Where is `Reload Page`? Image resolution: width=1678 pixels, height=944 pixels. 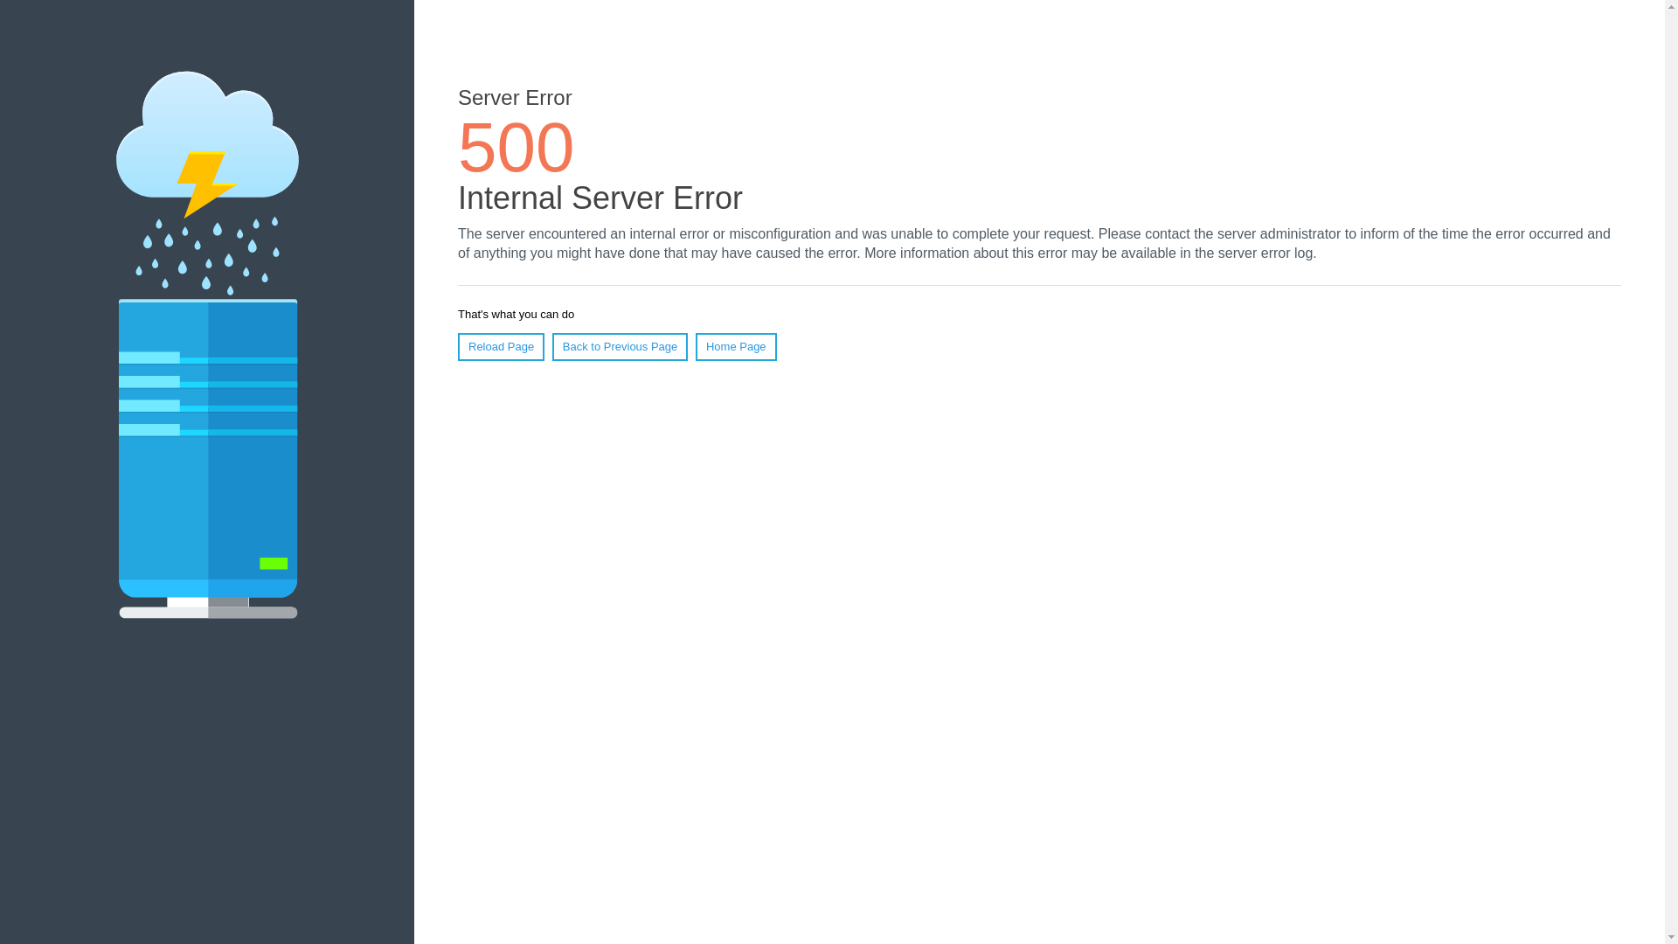
Reload Page is located at coordinates (502, 347).